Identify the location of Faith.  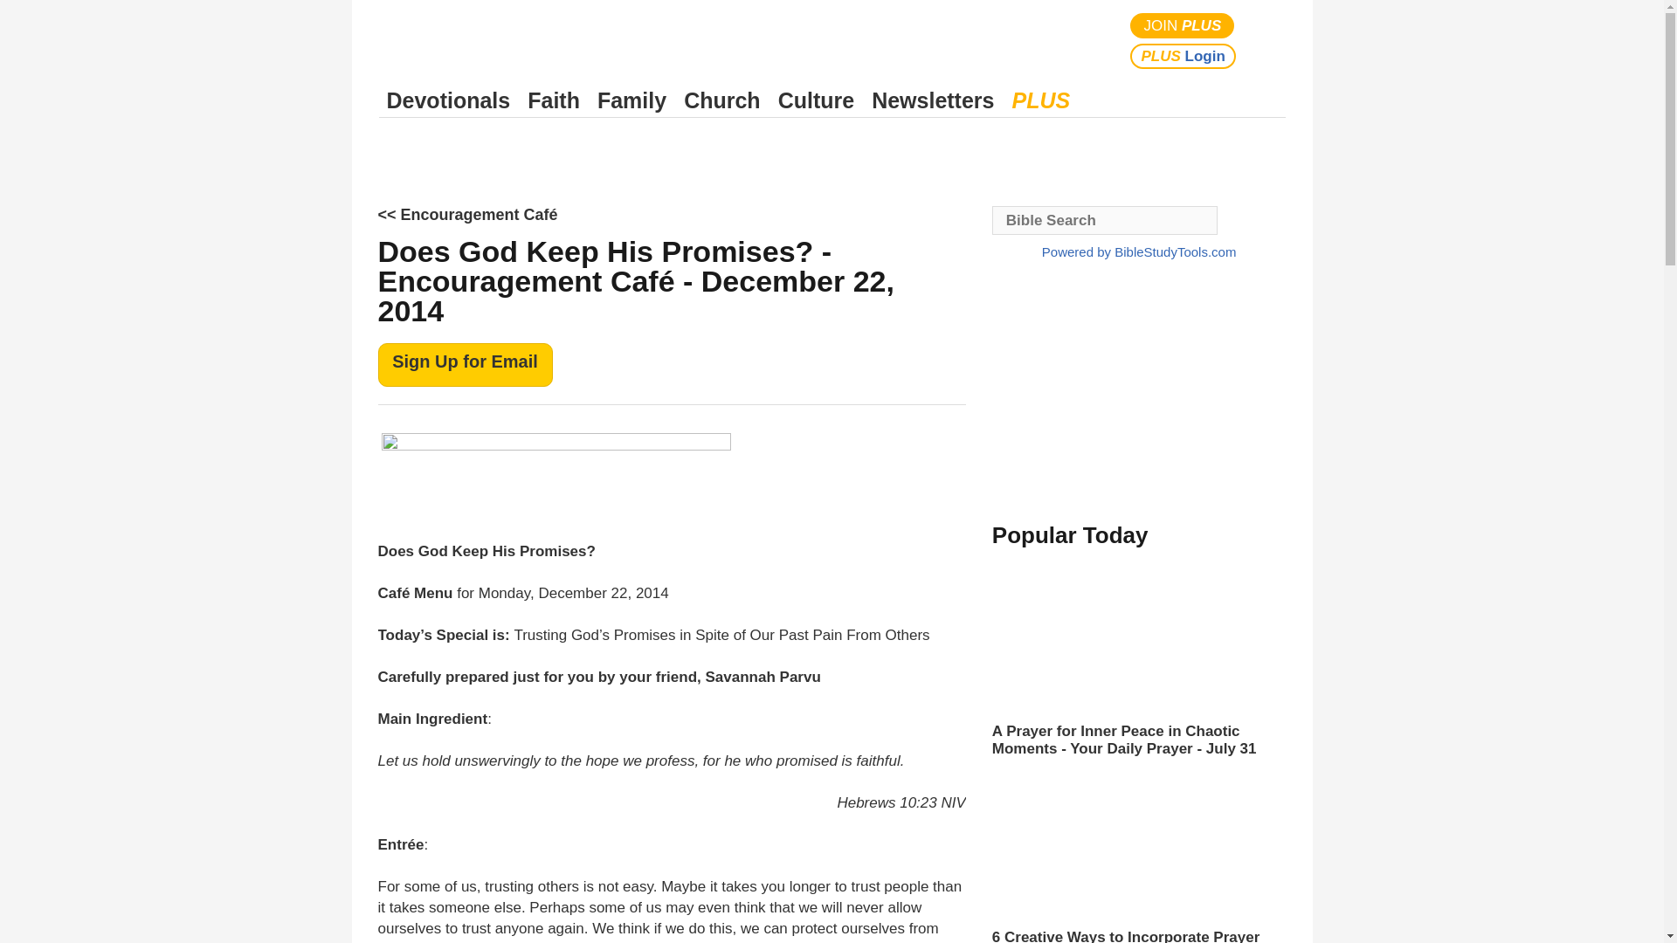
(554, 100).